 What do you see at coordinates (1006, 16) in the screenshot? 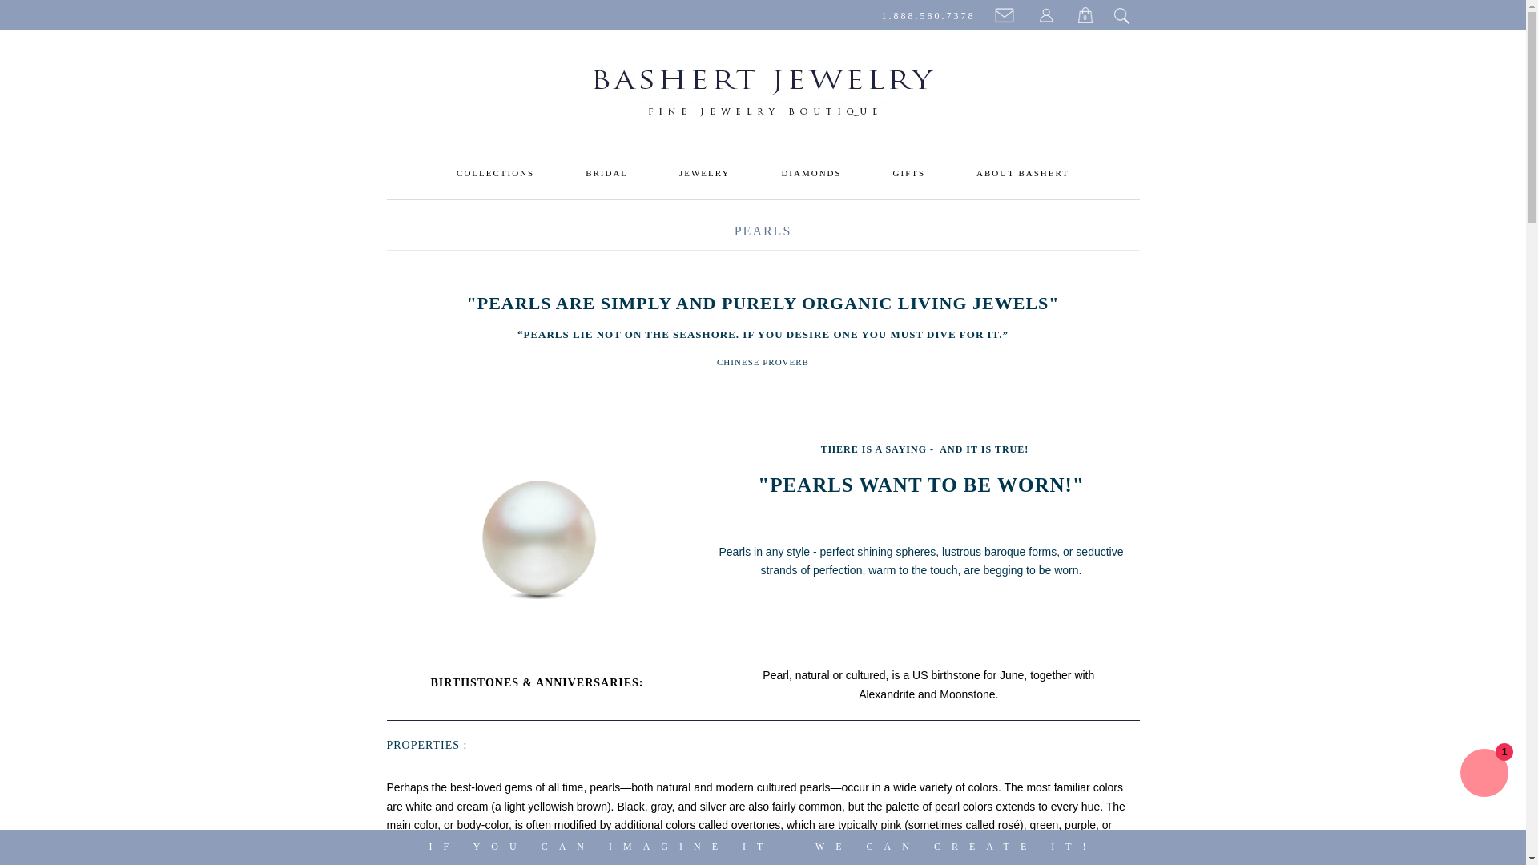
I see `Contact Us` at bounding box center [1006, 16].